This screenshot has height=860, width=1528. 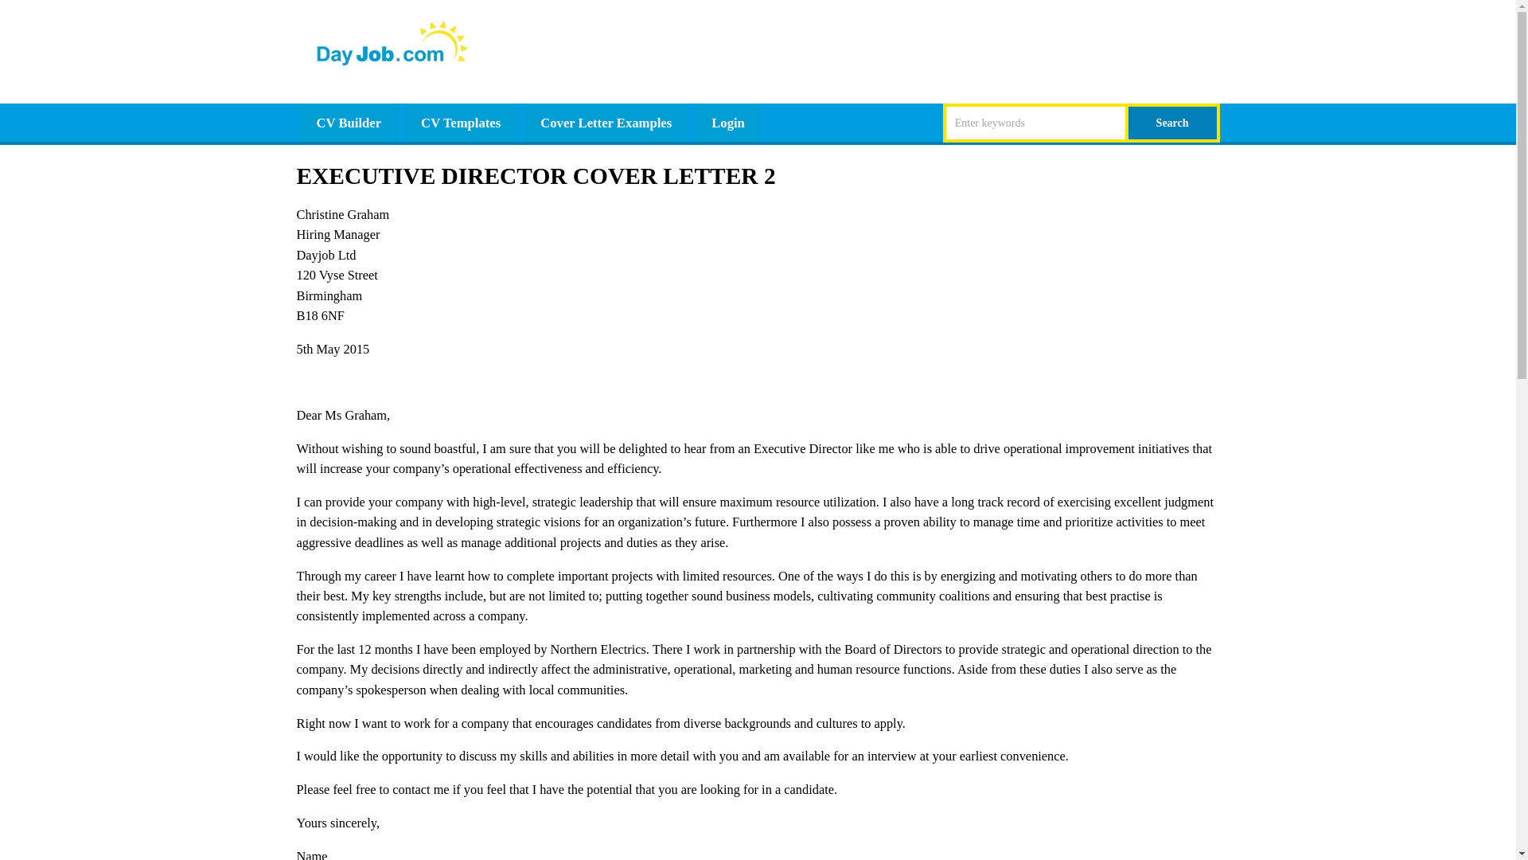 I want to click on CV Templates, so click(x=460, y=123).